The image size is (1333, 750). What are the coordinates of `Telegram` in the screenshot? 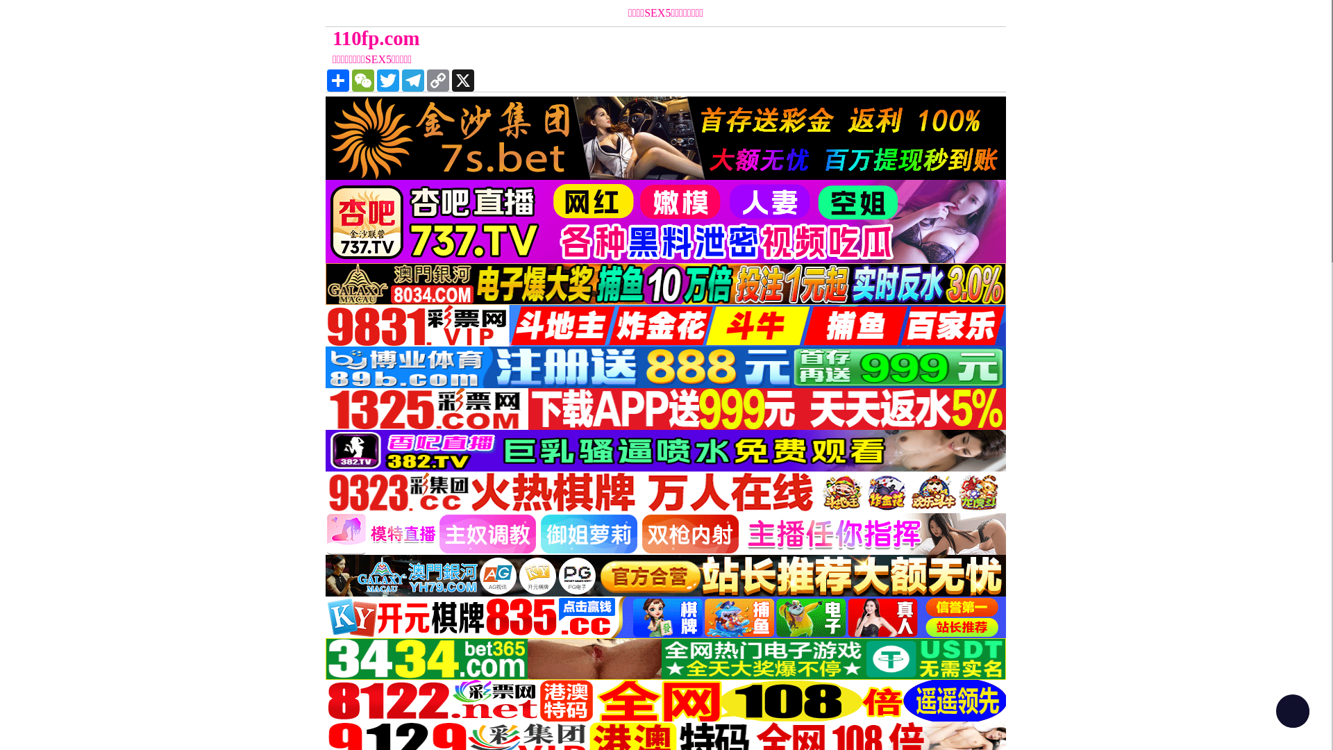 It's located at (413, 81).